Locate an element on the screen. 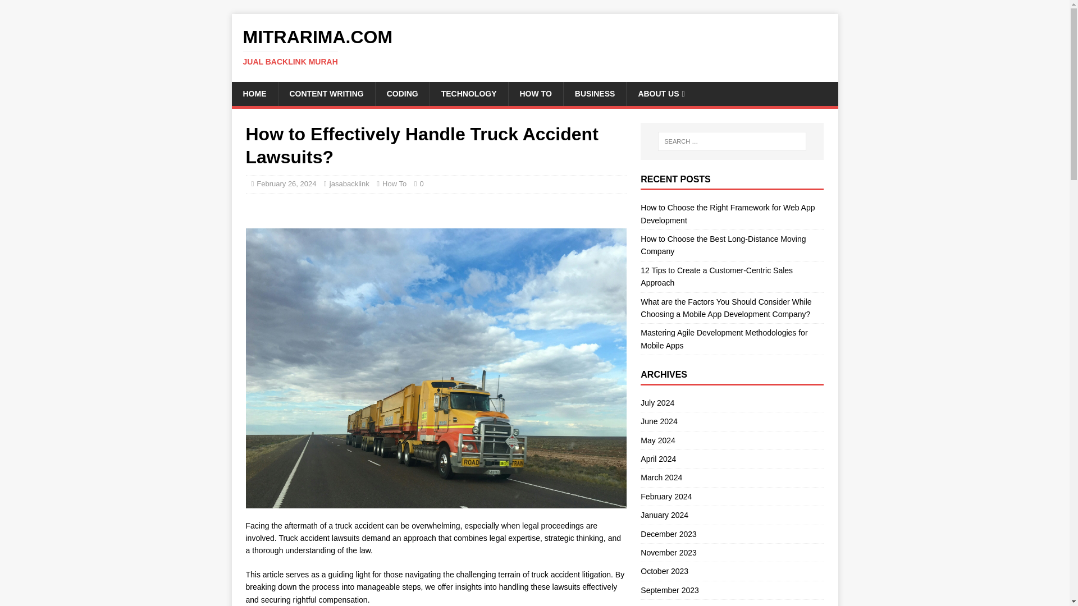 This screenshot has width=1078, height=606. June 2024 is located at coordinates (732, 421).